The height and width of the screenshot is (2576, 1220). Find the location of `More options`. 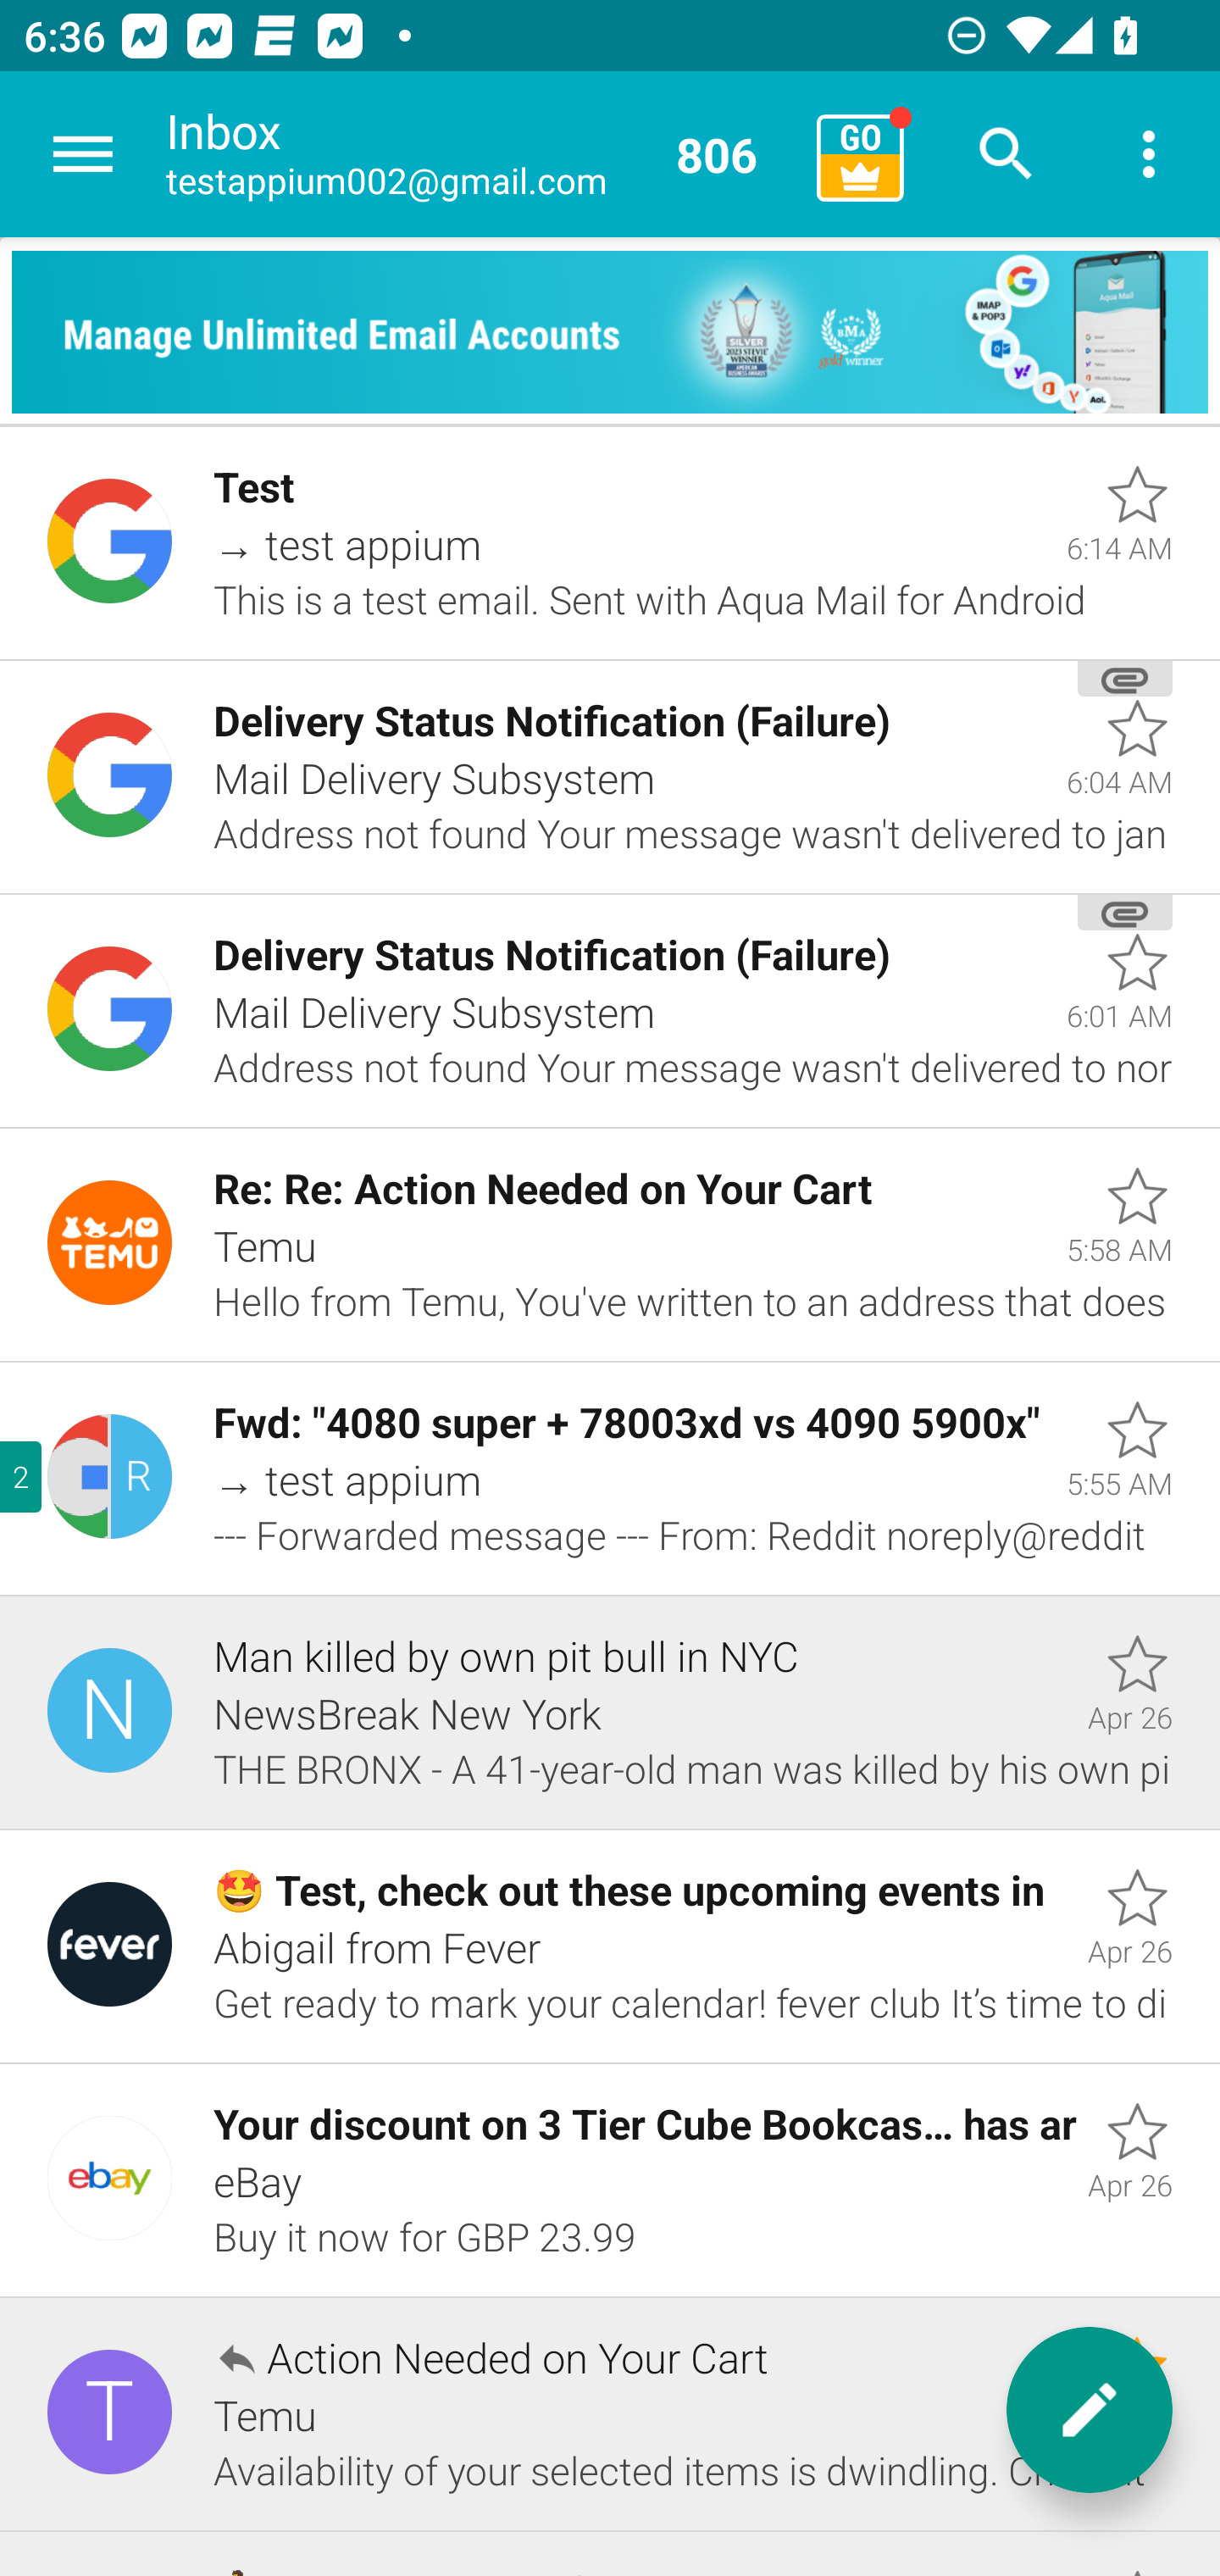

More options is located at coordinates (1149, 154).